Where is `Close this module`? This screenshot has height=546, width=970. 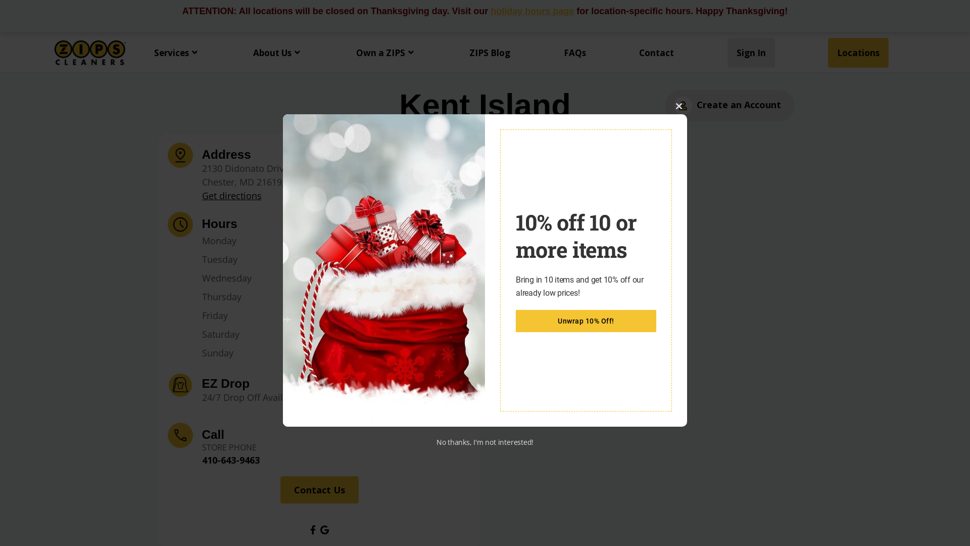 Close this module is located at coordinates (679, 106).